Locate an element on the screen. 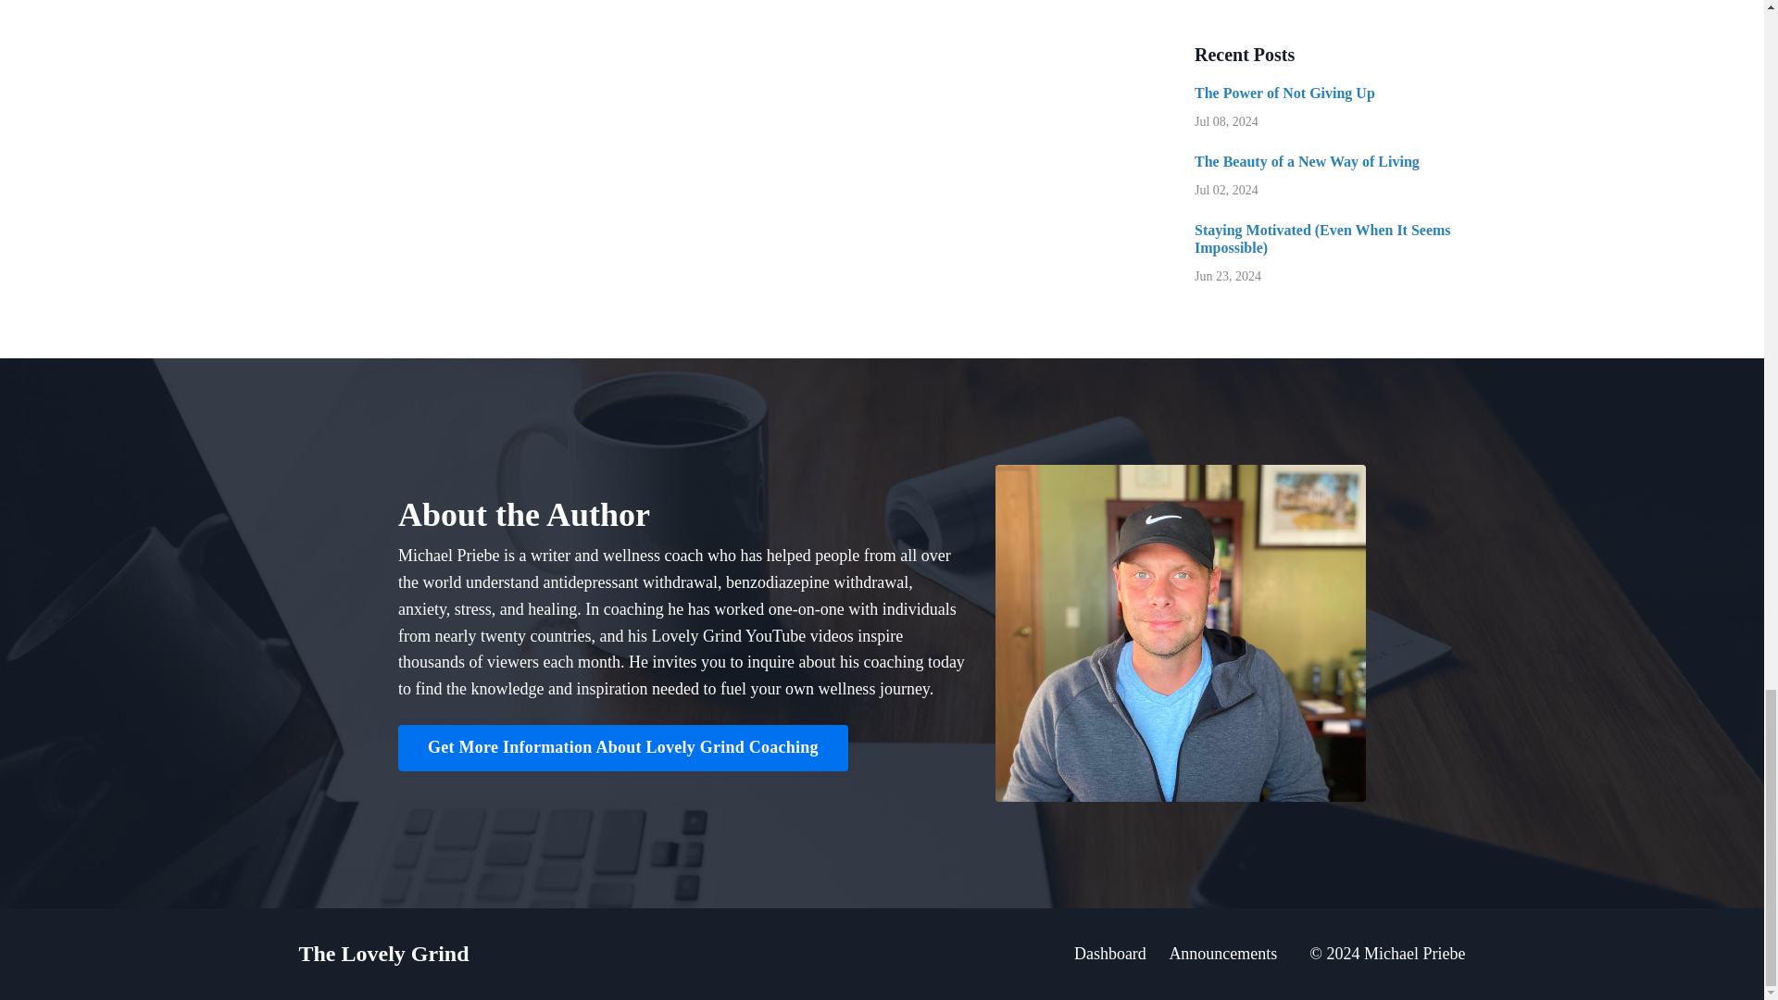  Get More Information About Lovely Grind Coaching is located at coordinates (622, 748).